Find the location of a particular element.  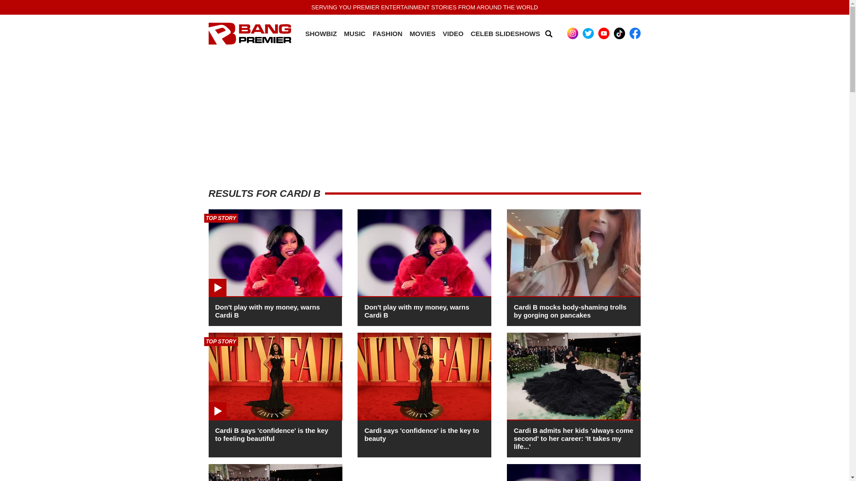

MOVIES is located at coordinates (423, 34).